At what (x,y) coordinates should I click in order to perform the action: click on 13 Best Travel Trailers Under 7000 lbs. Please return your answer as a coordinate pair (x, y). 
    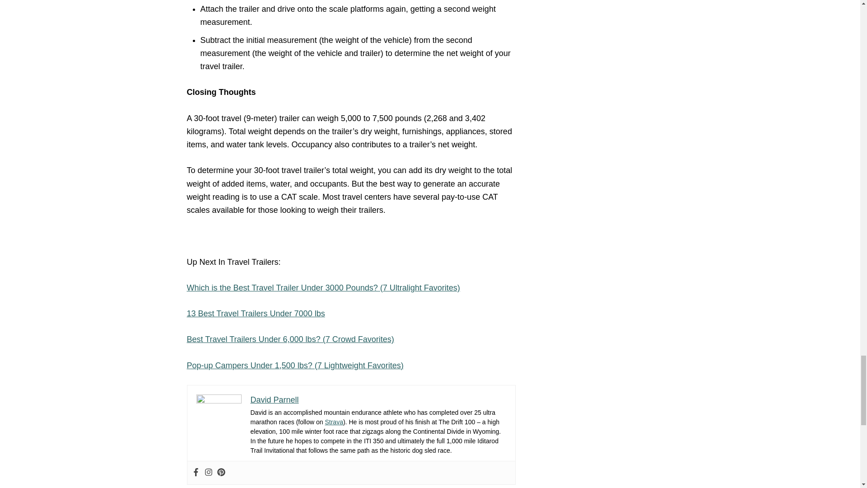
    Looking at the image, I should click on (256, 314).